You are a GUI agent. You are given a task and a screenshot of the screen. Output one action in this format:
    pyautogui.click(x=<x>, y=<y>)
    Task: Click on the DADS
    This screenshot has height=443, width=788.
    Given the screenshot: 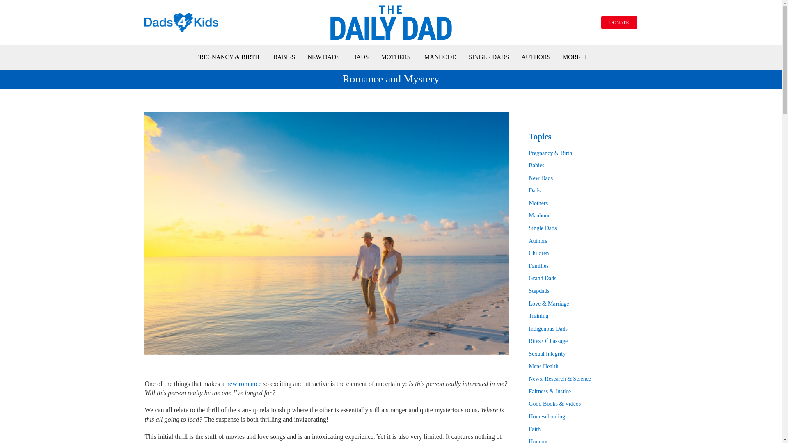 What is the action you would take?
    pyautogui.click(x=360, y=57)
    